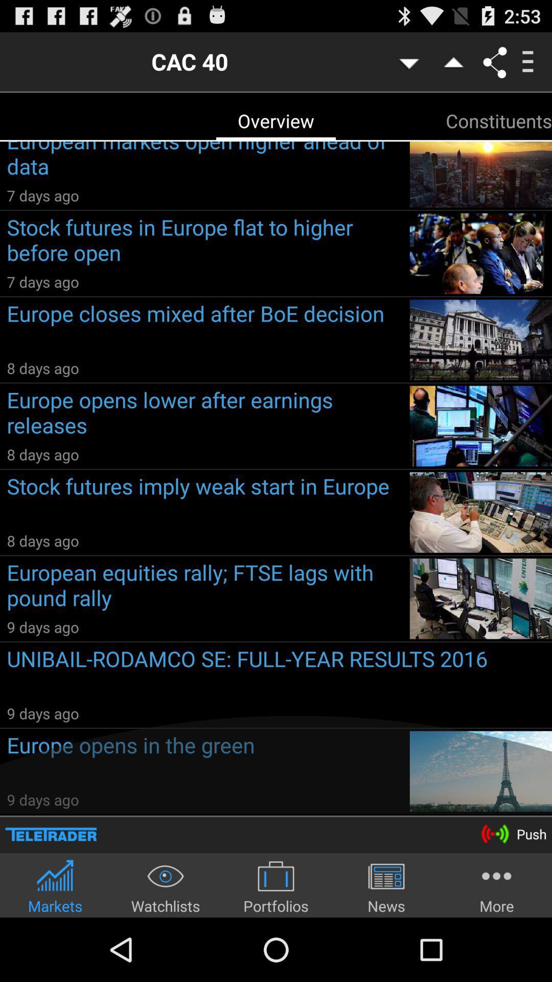 This screenshot has width=552, height=982. Describe the element at coordinates (204, 163) in the screenshot. I see `turn off the european markets open icon` at that location.